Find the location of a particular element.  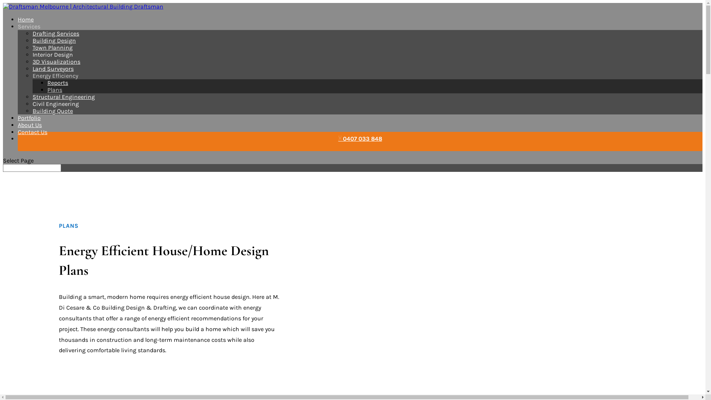

Search for: is located at coordinates (32, 168).